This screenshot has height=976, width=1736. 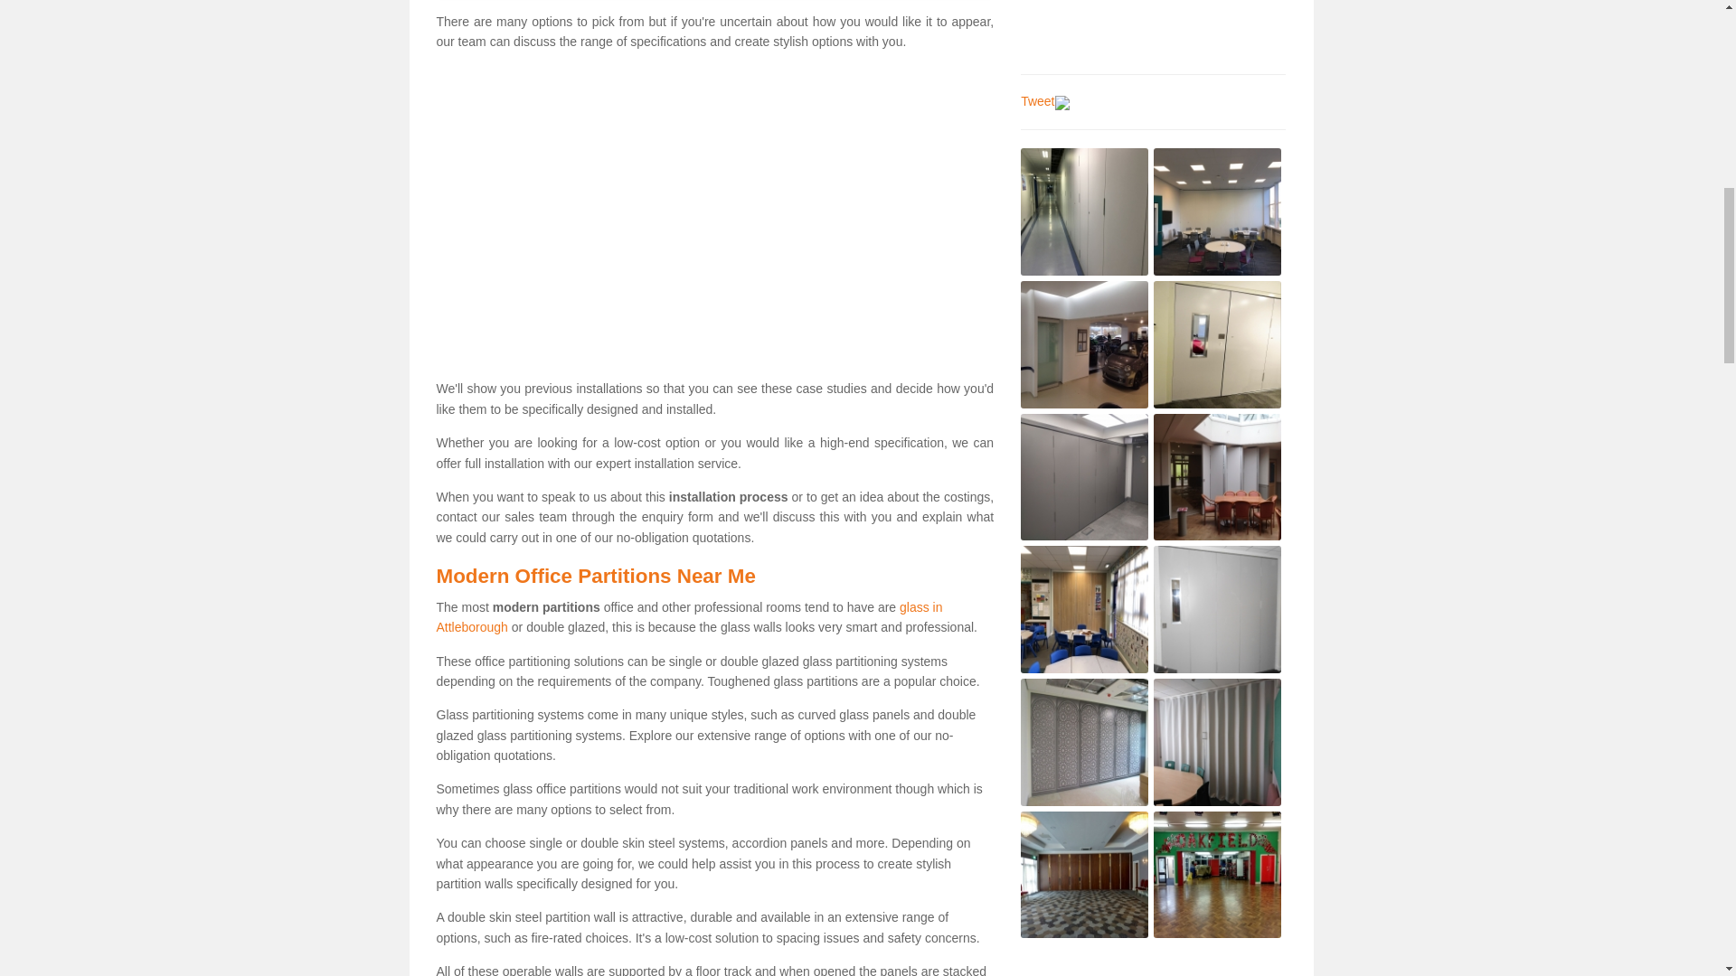 What do you see at coordinates (1083, 211) in the screenshot?
I see `Meeting Room Partitions in Attleborough 1` at bounding box center [1083, 211].